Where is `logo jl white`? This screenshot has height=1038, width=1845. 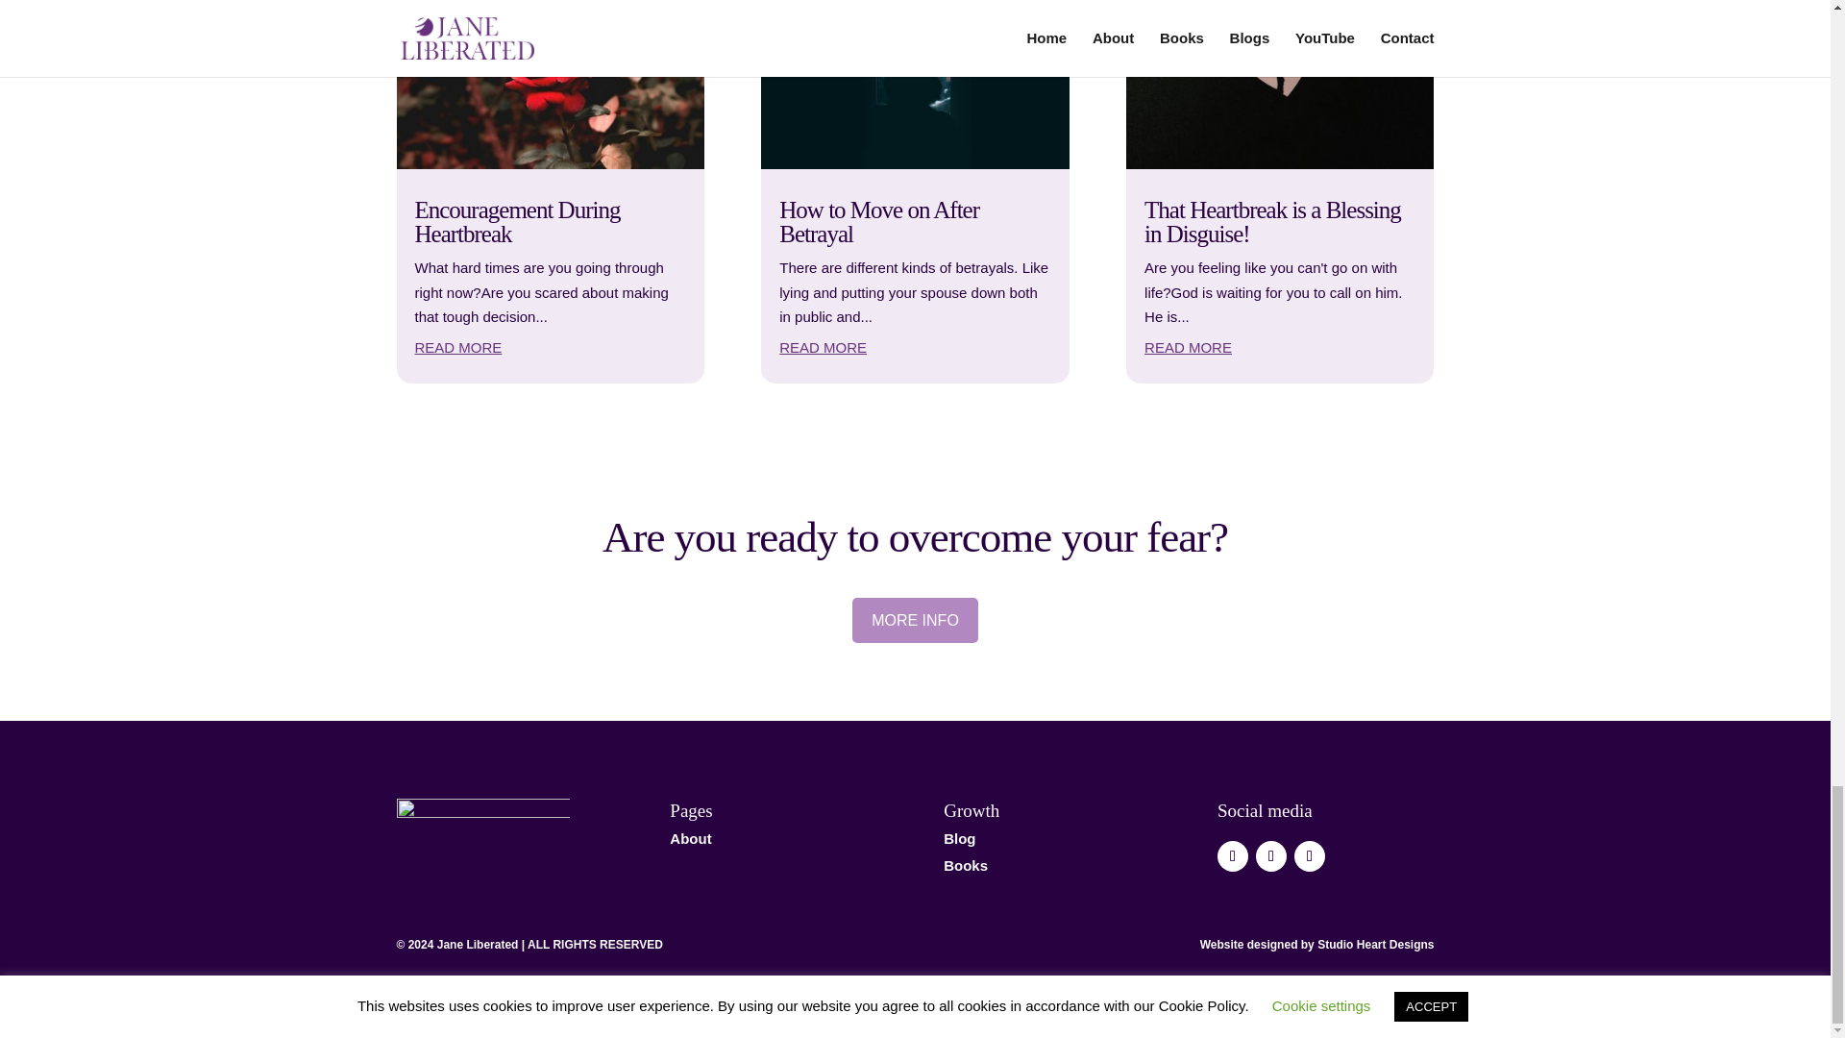 logo jl white is located at coordinates (482, 825).